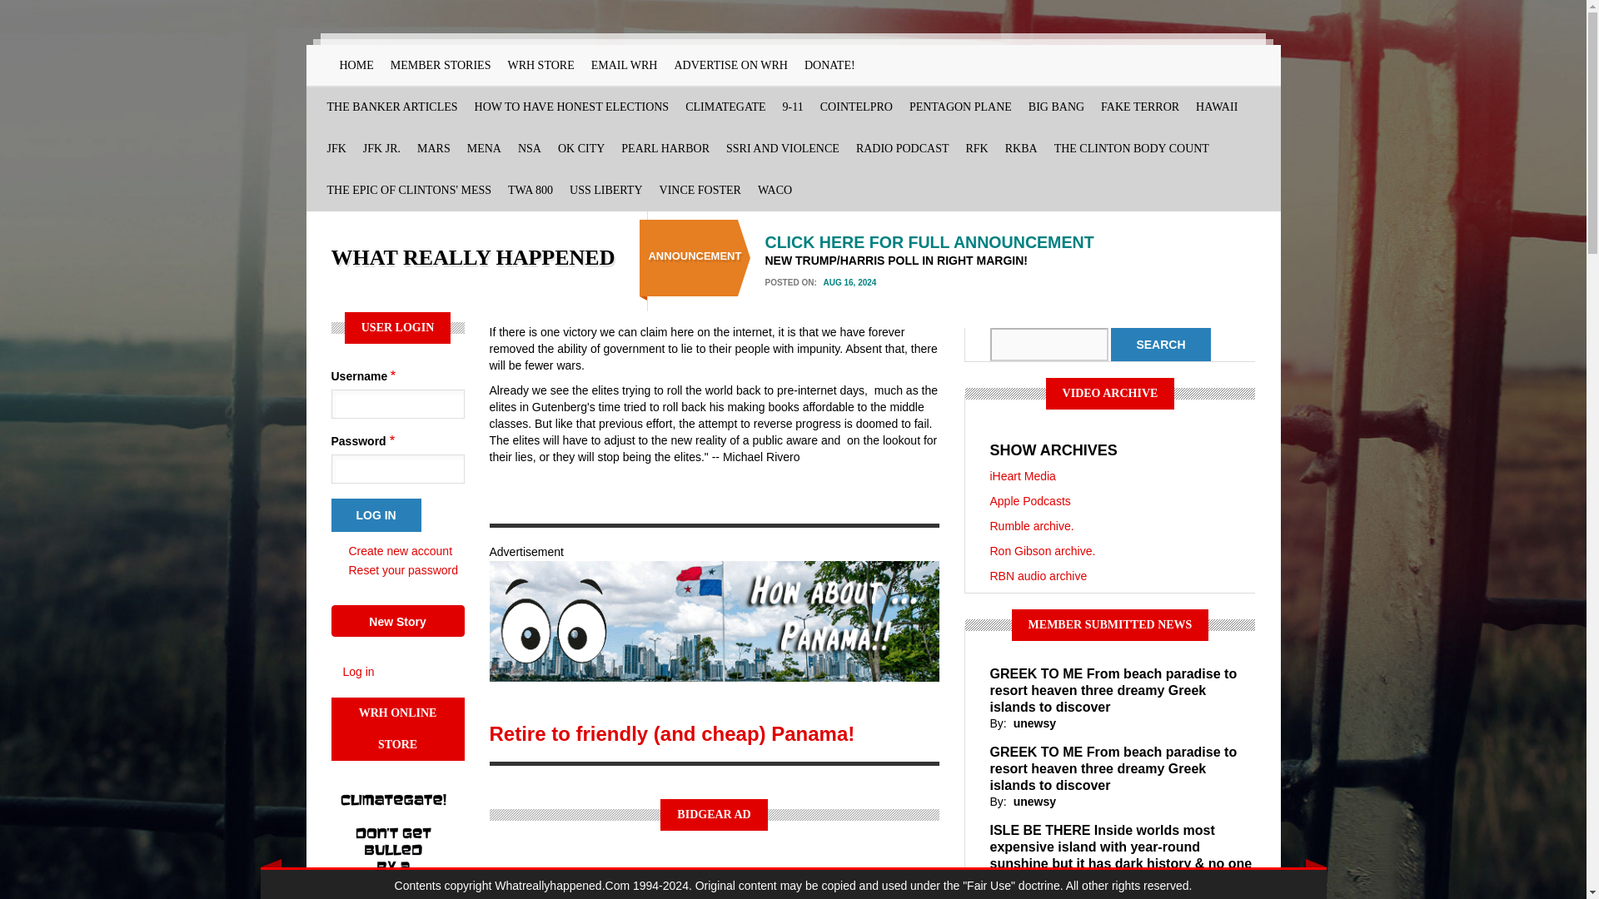  What do you see at coordinates (625, 65) in the screenshot?
I see `EMAIL WRH` at bounding box center [625, 65].